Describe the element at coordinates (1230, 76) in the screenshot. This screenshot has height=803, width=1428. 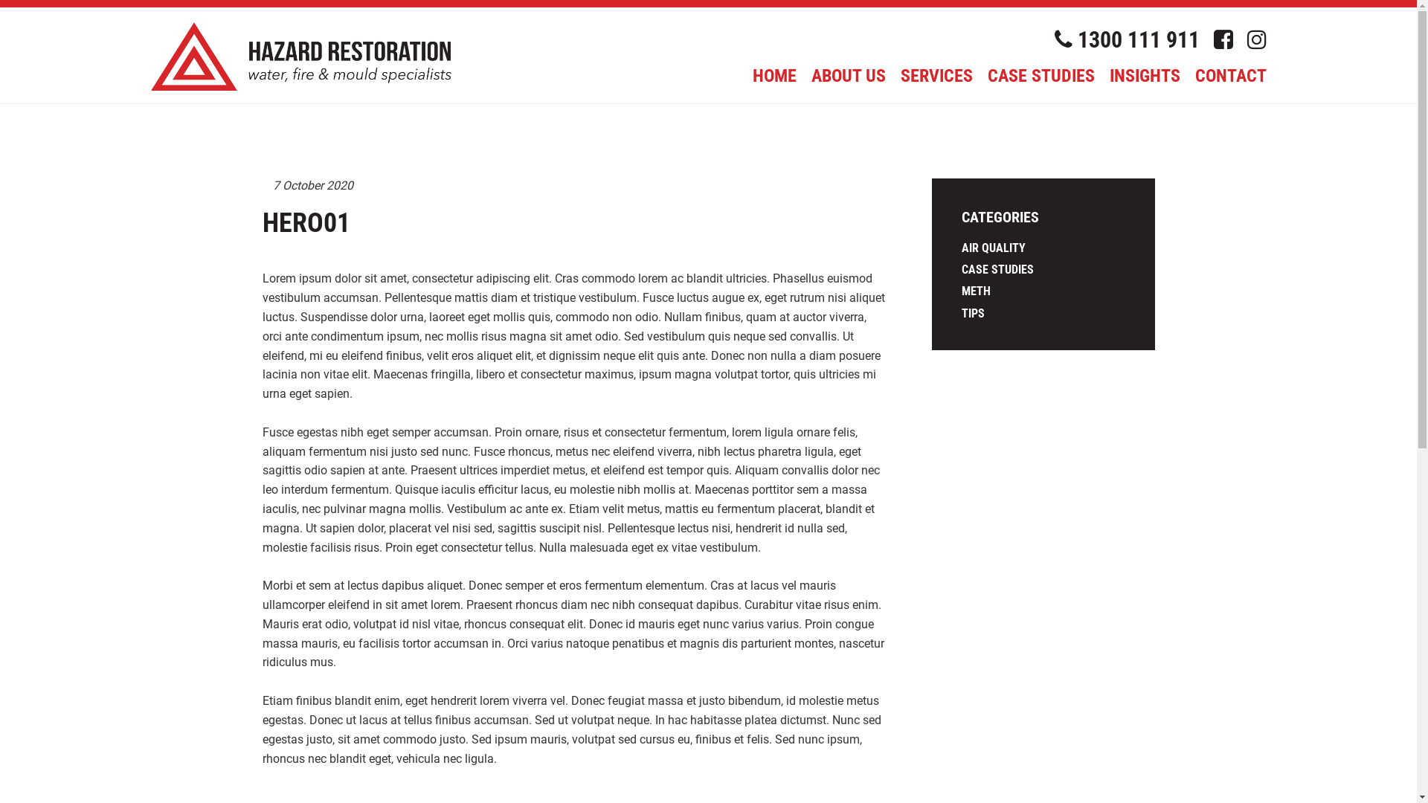
I see `CONTACT` at that location.